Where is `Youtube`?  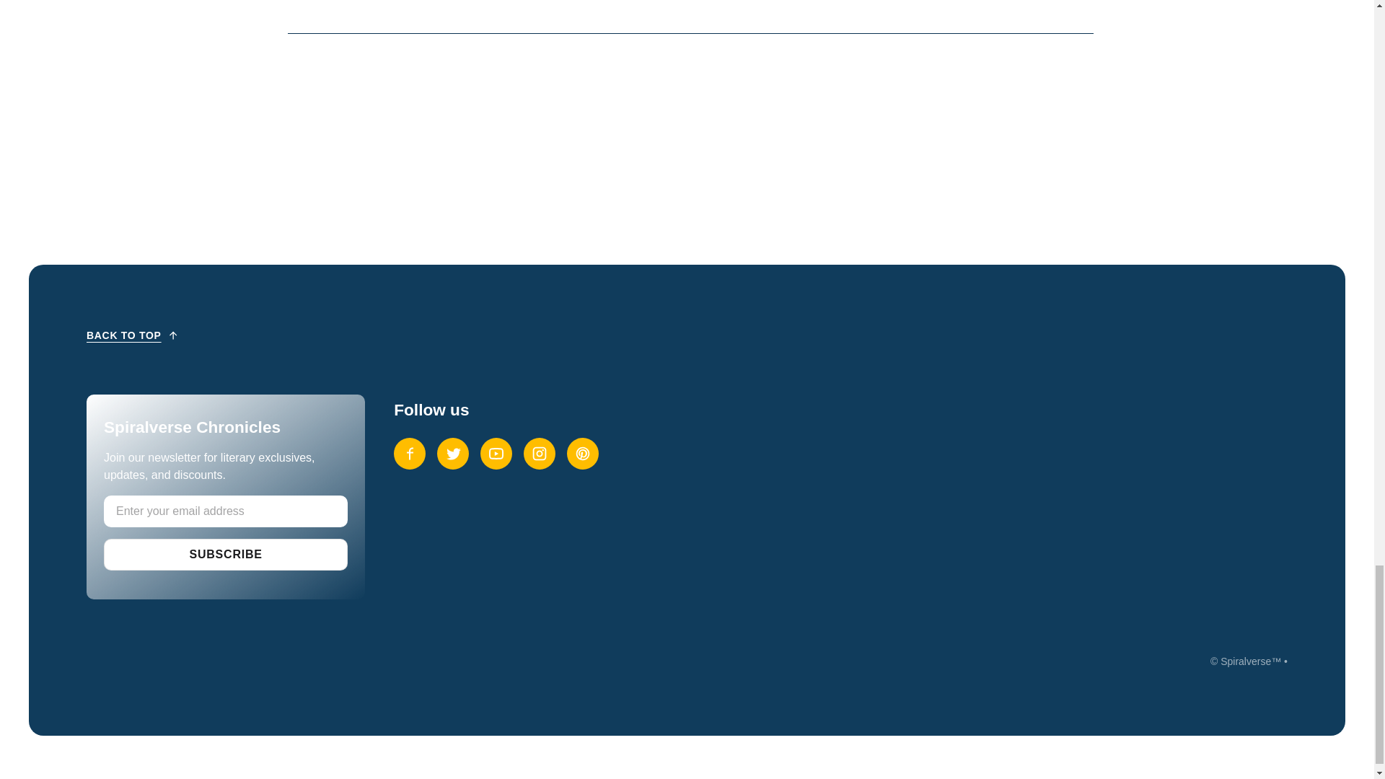
Youtube is located at coordinates (496, 453).